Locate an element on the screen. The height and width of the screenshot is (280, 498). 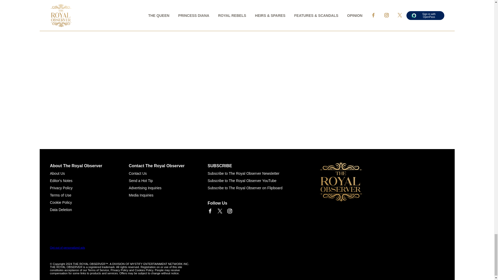
Send a Hot Tip is located at coordinates (141, 181).